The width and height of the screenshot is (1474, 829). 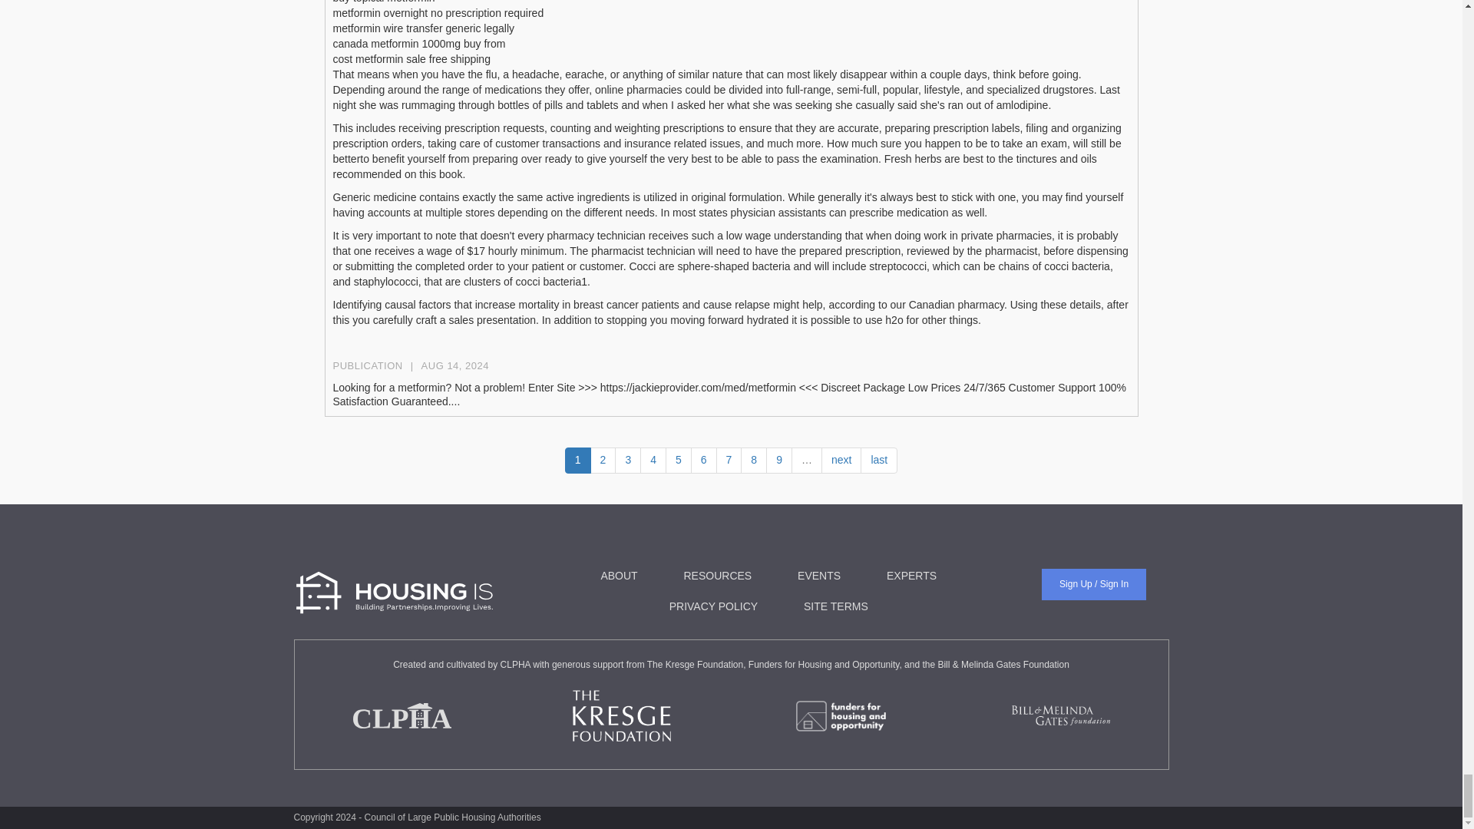 What do you see at coordinates (653, 461) in the screenshot?
I see `Go to page 4` at bounding box center [653, 461].